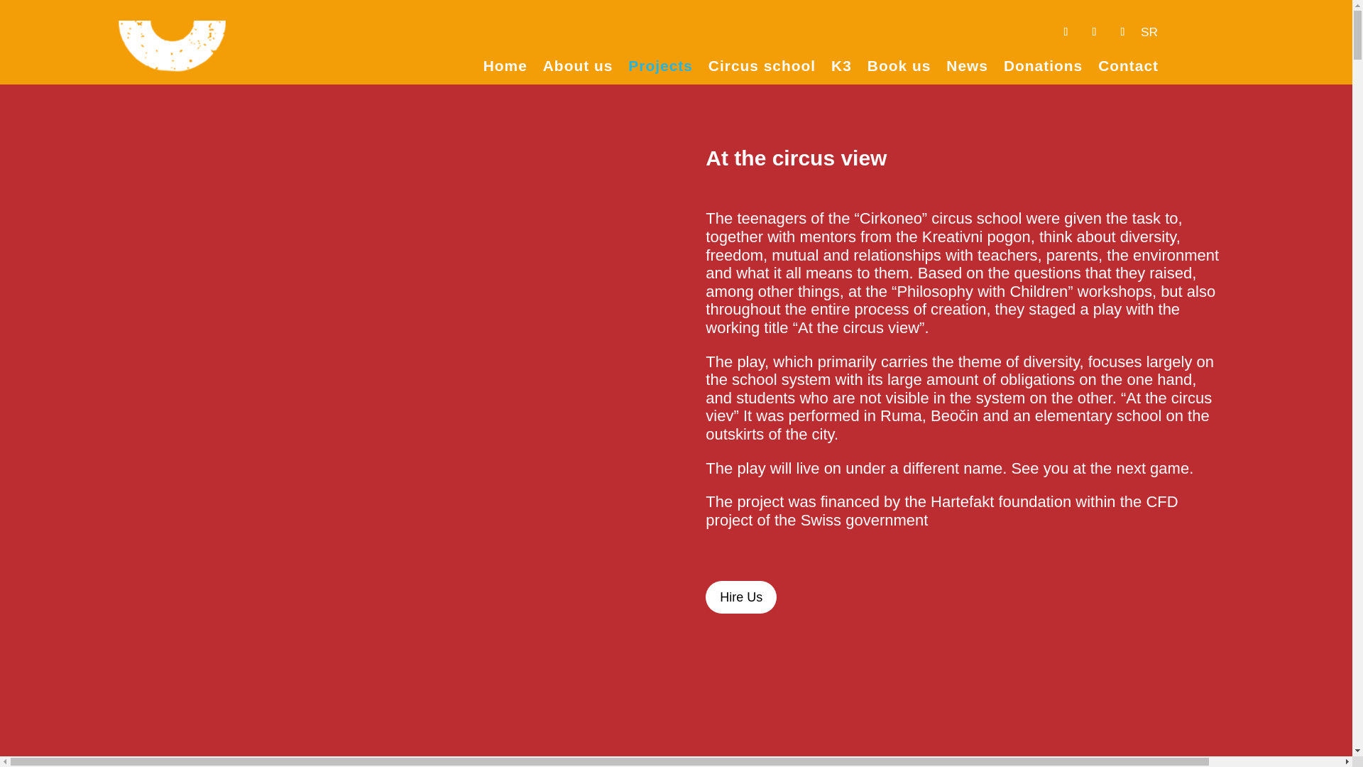 The image size is (1363, 767). I want to click on Hire Us, so click(741, 597).